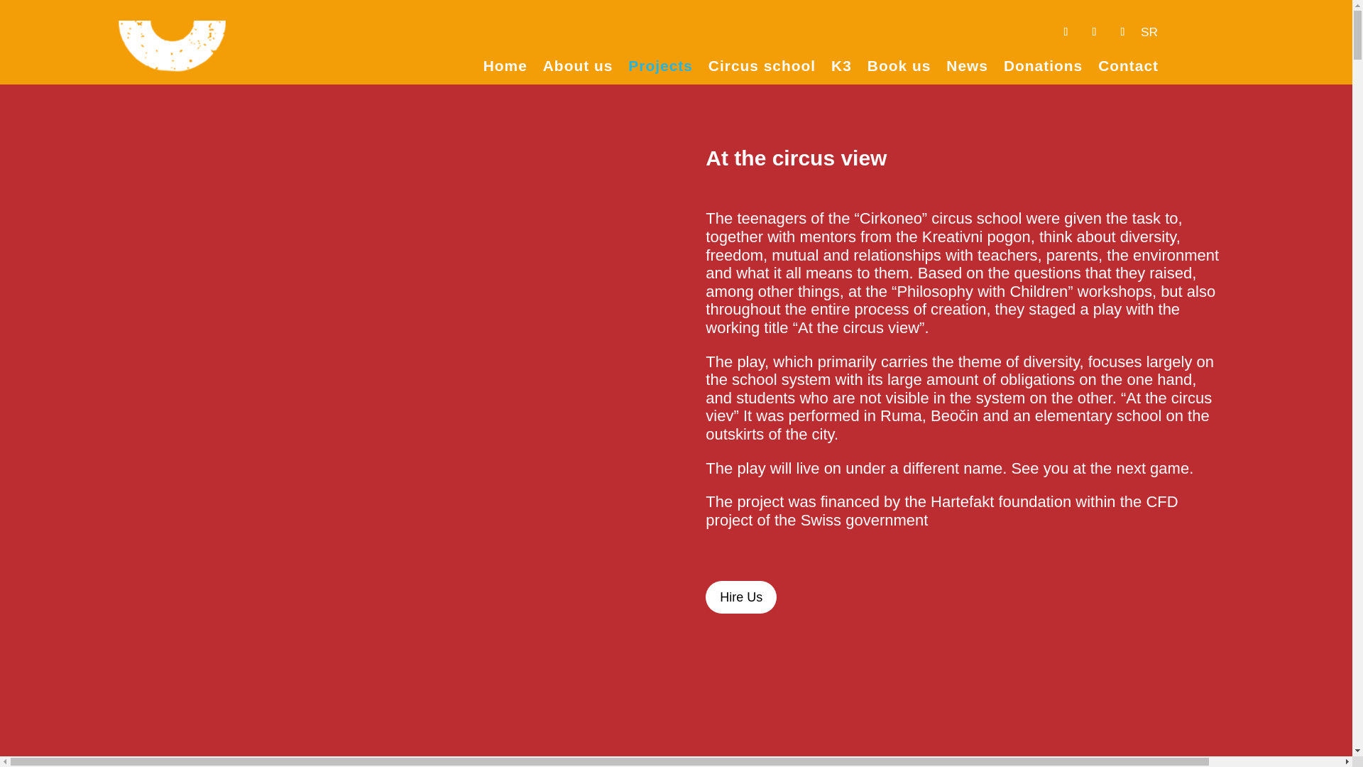 The image size is (1363, 767). I want to click on Hire Us, so click(741, 597).